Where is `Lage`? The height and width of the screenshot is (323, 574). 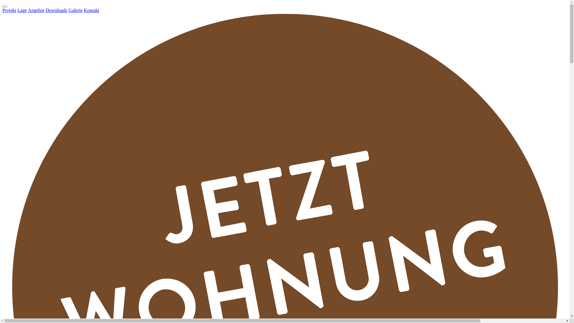
Lage is located at coordinates (22, 10).